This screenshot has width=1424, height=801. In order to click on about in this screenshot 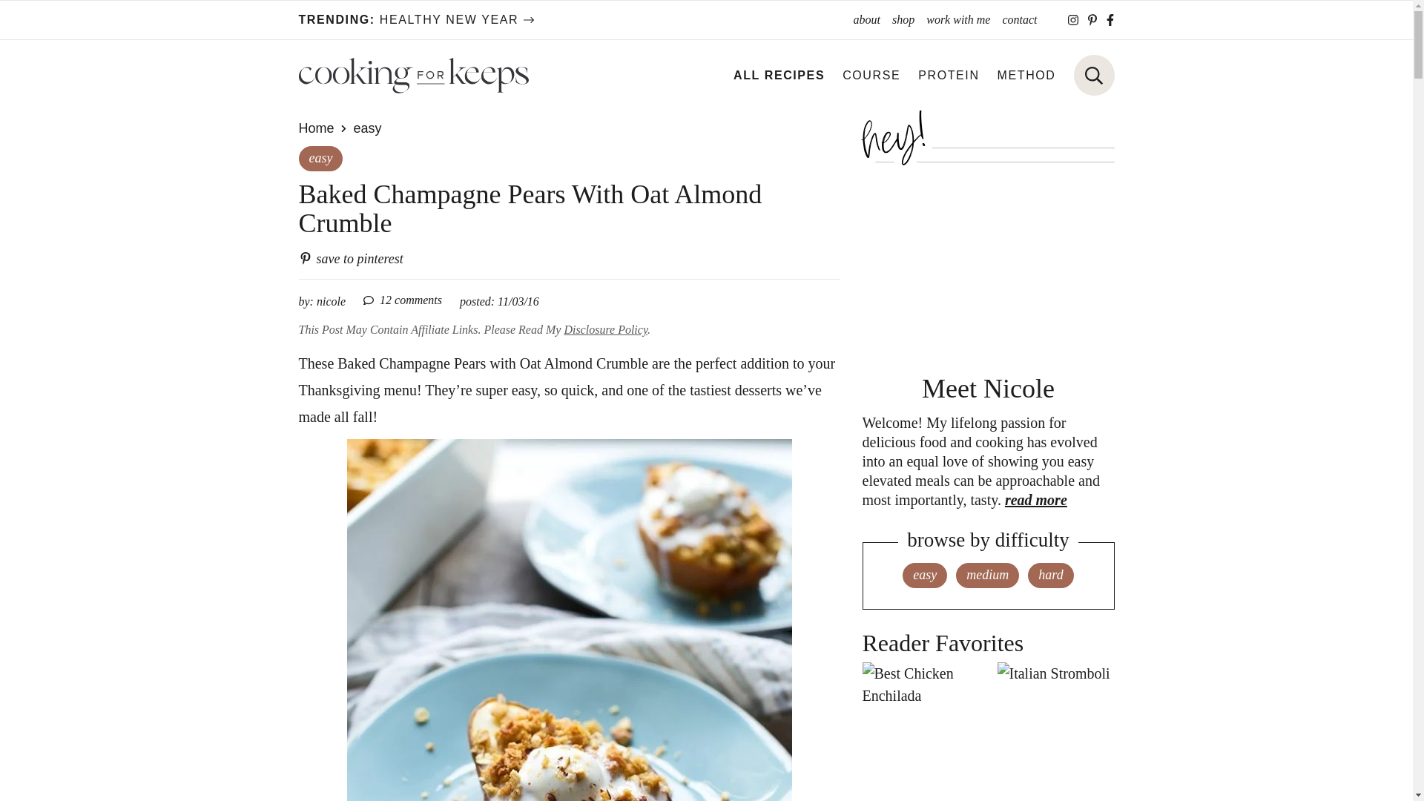, I will do `click(903, 19)`.